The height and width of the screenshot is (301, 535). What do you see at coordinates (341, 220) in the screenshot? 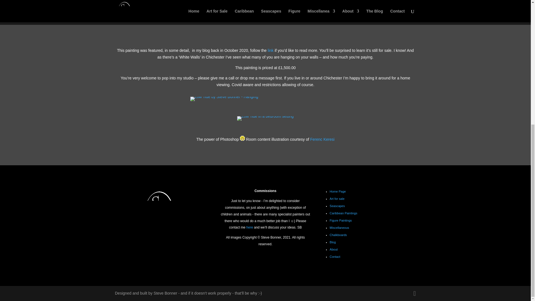
I see `Figure Paintings` at bounding box center [341, 220].